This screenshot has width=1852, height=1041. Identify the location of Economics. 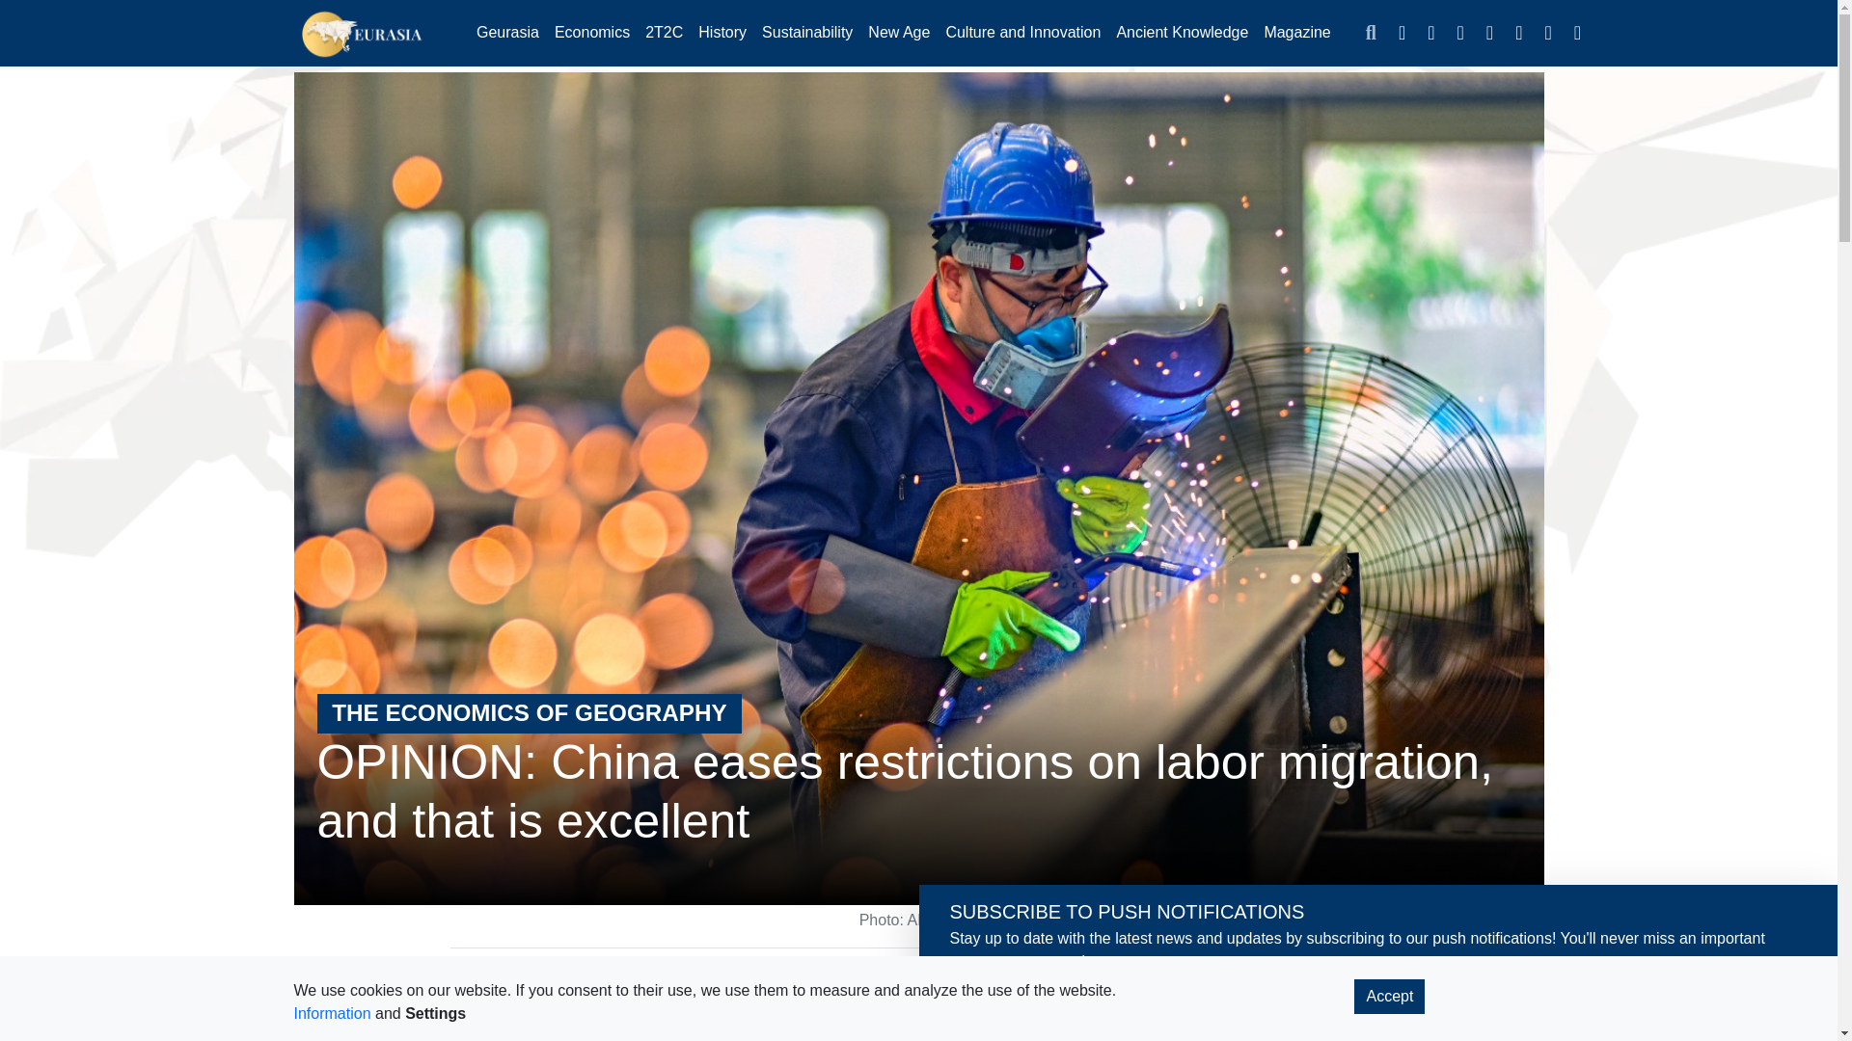
(591, 33).